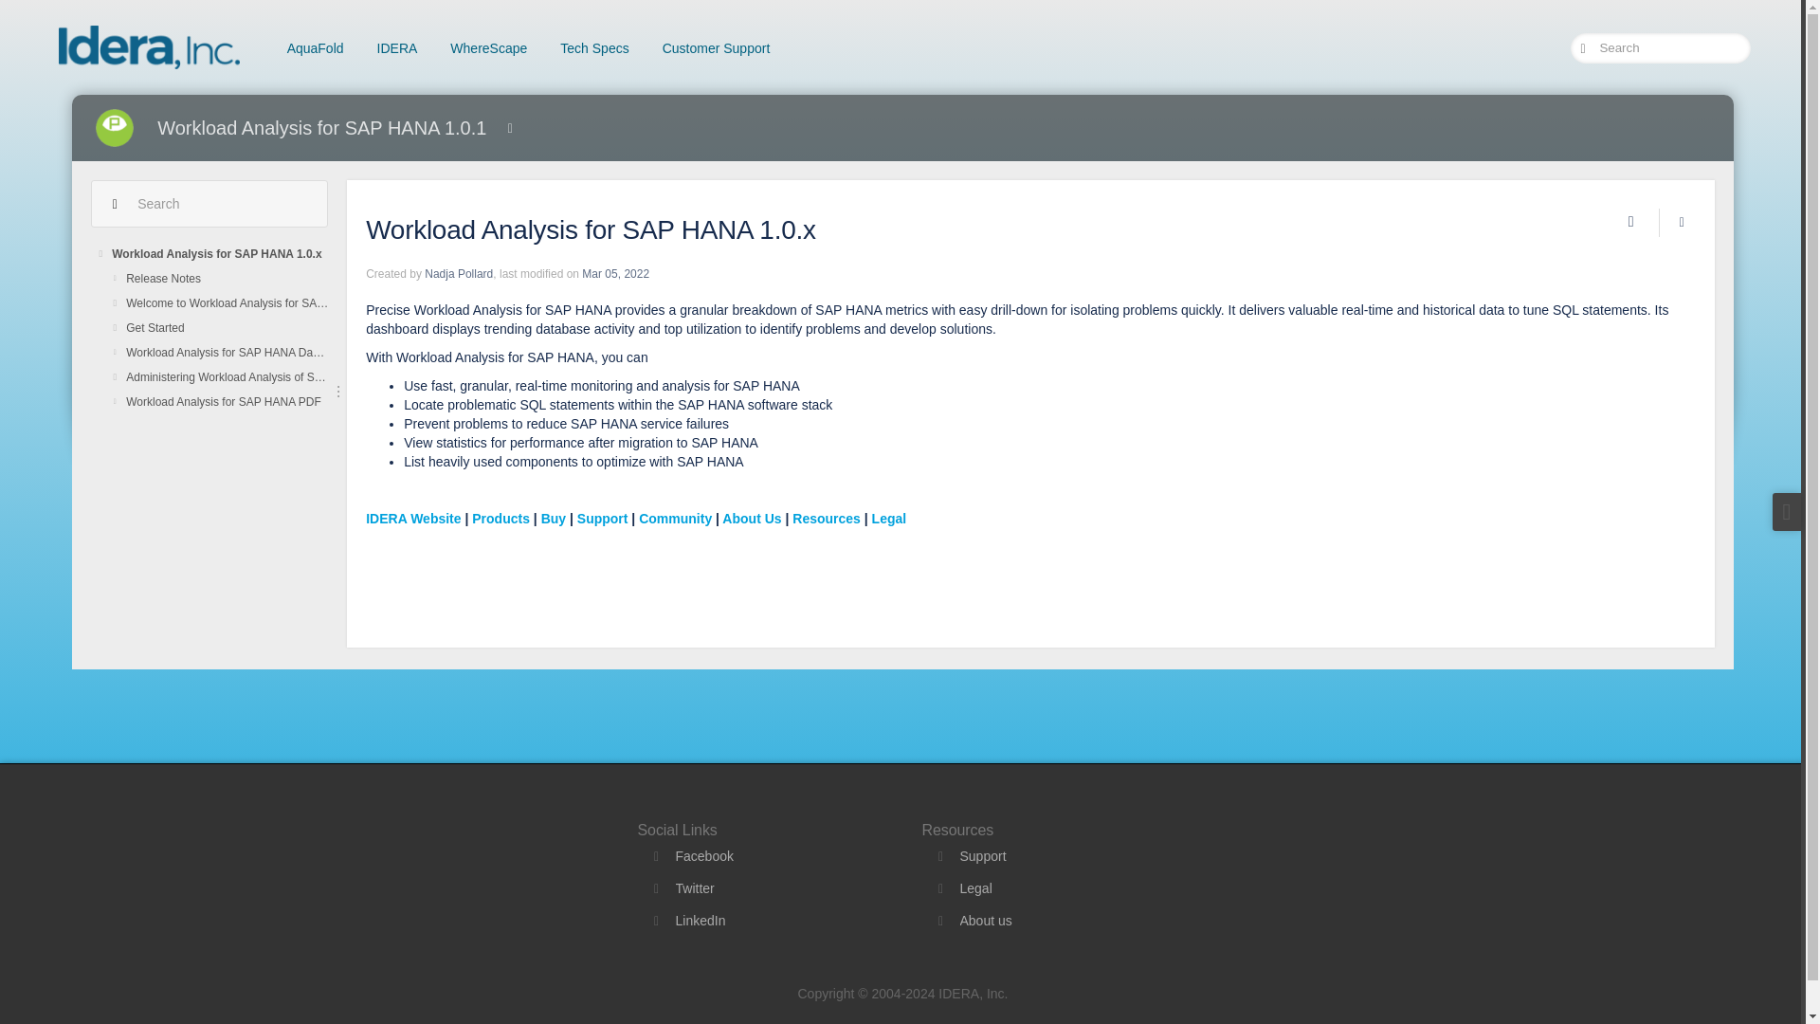 Image resolution: width=1820 pixels, height=1024 pixels. I want to click on Tech Specs, so click(593, 47).